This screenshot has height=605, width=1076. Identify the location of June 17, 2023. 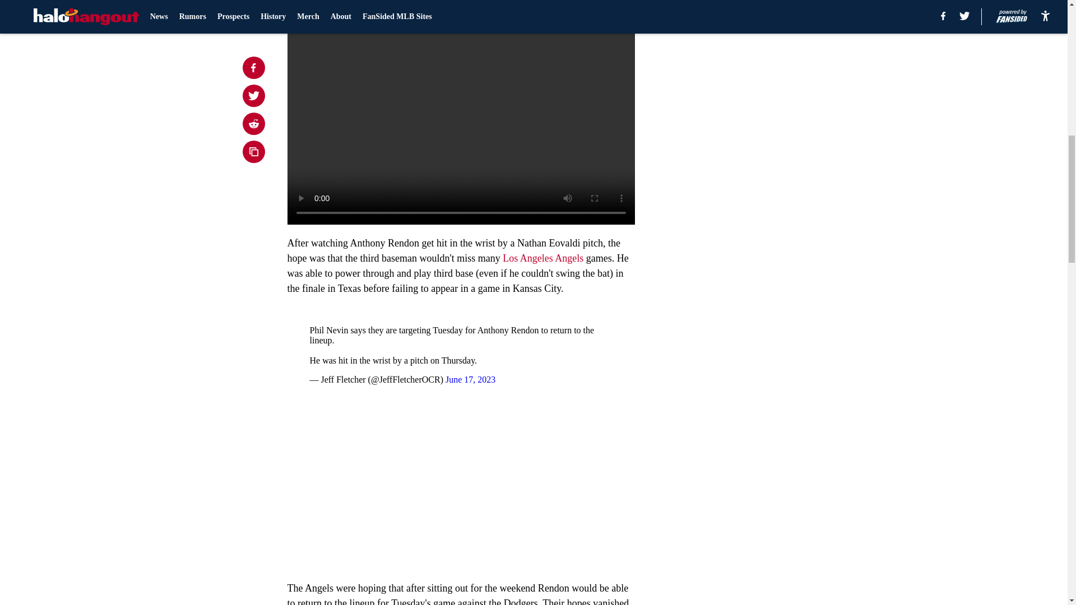
(470, 379).